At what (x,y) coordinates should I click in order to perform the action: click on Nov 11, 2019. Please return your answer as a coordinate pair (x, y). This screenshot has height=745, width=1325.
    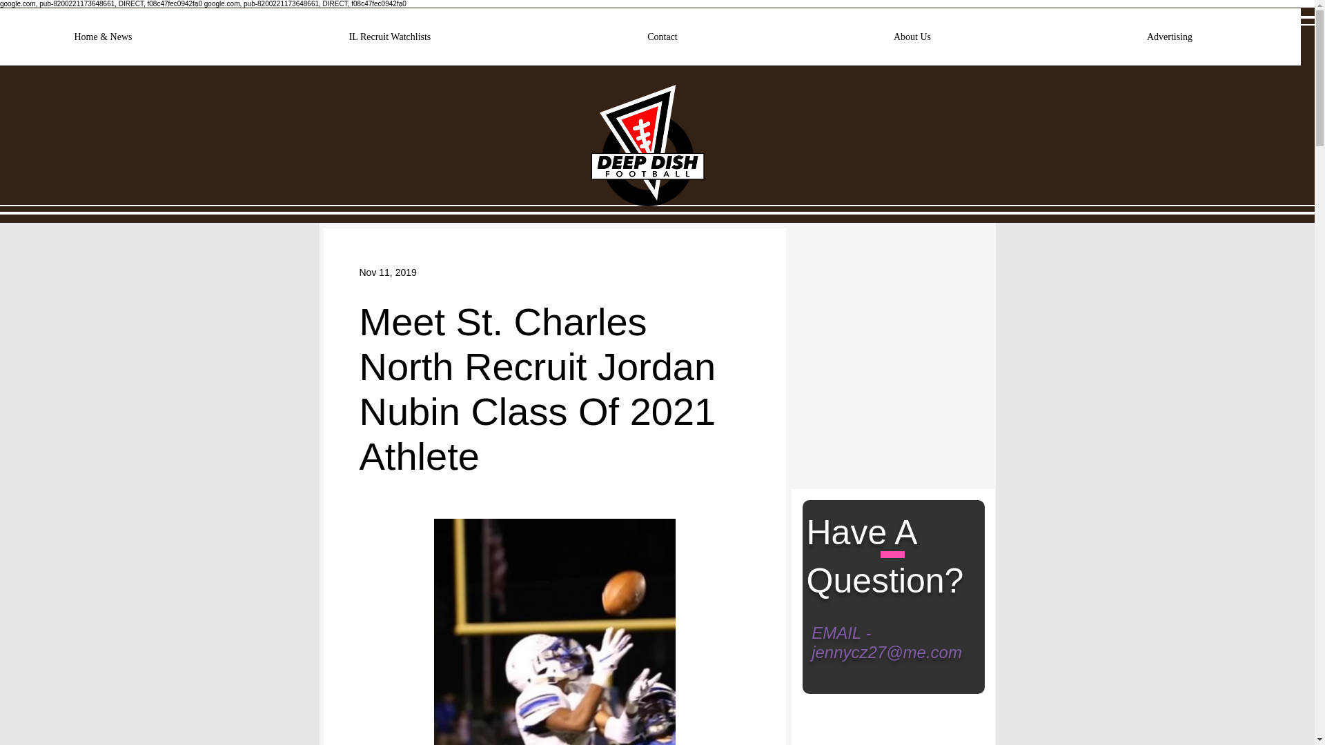
    Looking at the image, I should click on (387, 271).